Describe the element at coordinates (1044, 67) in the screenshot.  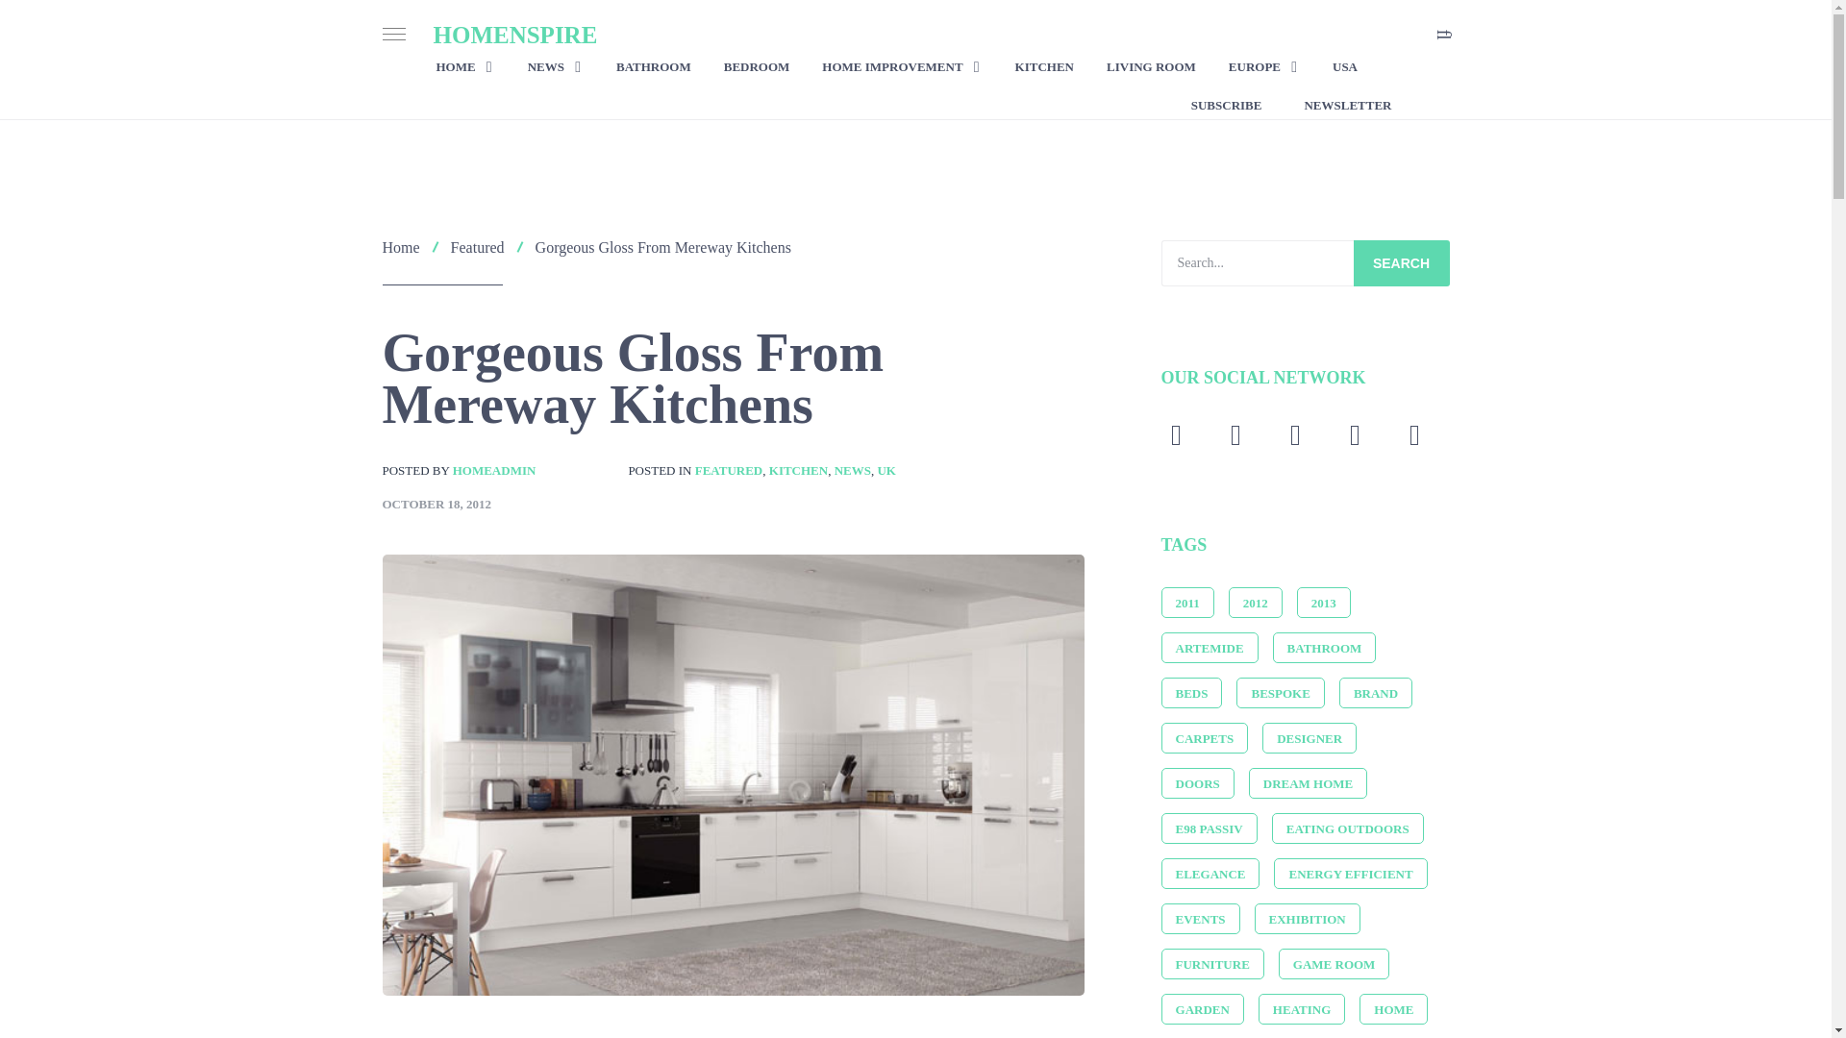
I see `KITCHEN` at that location.